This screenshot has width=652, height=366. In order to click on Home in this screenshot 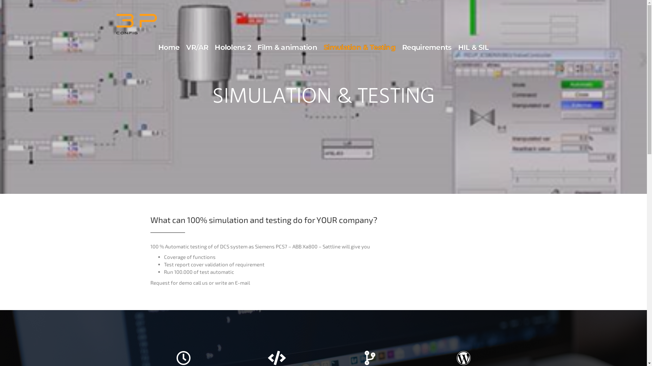, I will do `click(169, 47)`.